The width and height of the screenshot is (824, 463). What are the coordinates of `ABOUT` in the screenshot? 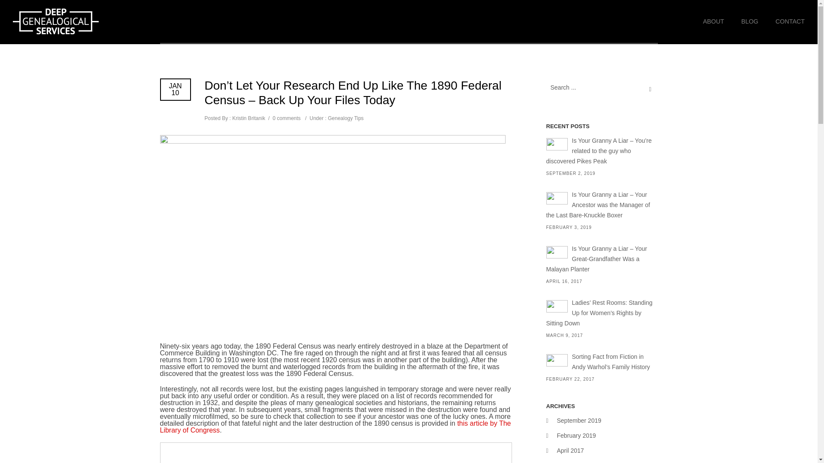 It's located at (713, 21).